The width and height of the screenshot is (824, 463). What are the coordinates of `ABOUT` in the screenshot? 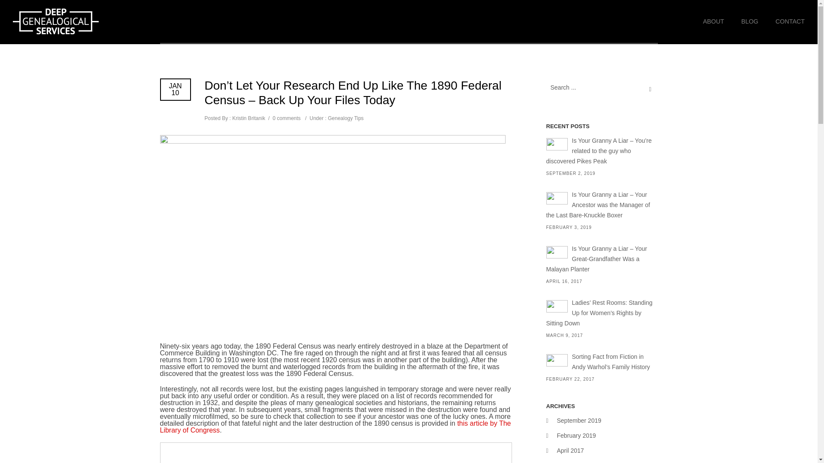 It's located at (713, 21).